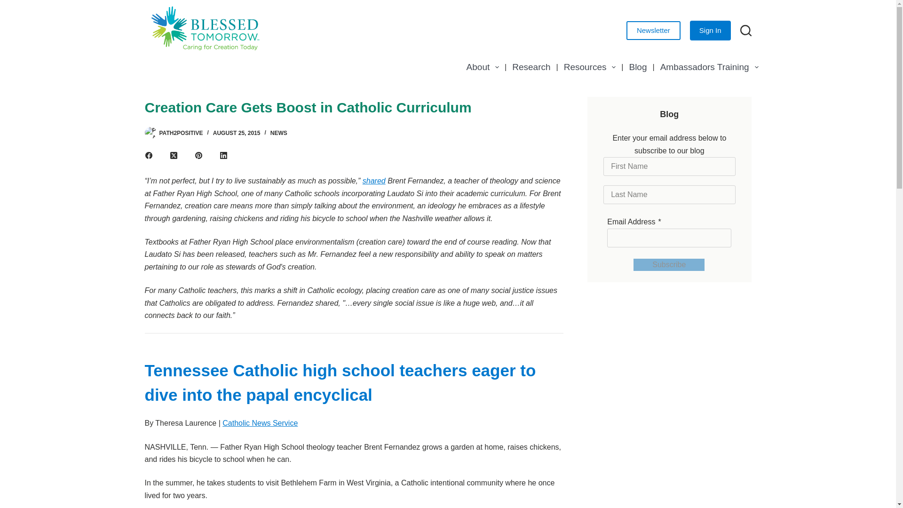  I want to click on Research, so click(531, 67).